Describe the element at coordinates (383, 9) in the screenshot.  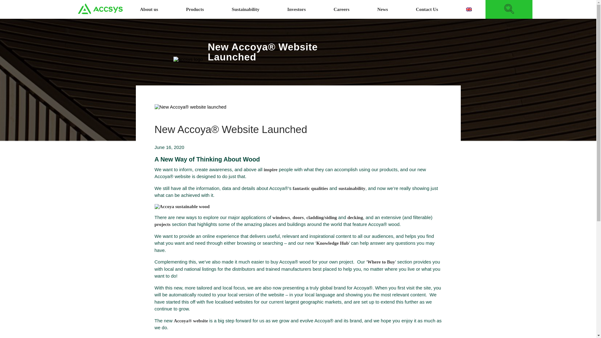
I see `News` at that location.